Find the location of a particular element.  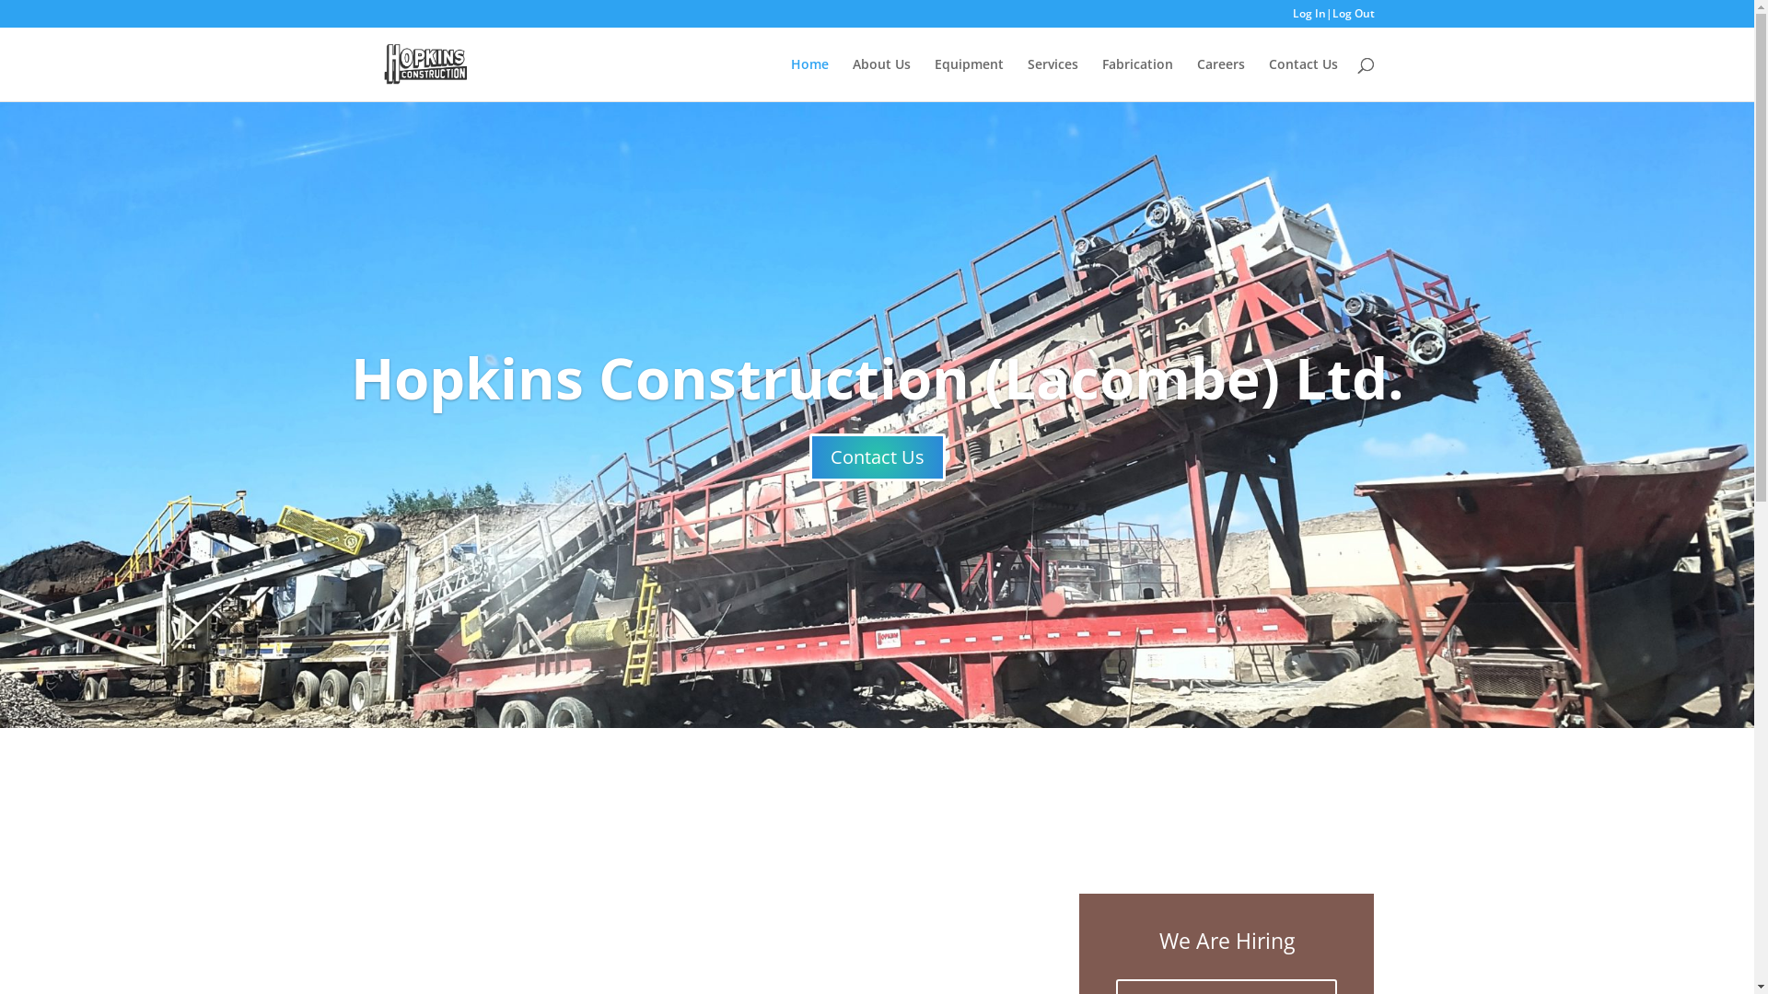

About Us is located at coordinates (882, 79).